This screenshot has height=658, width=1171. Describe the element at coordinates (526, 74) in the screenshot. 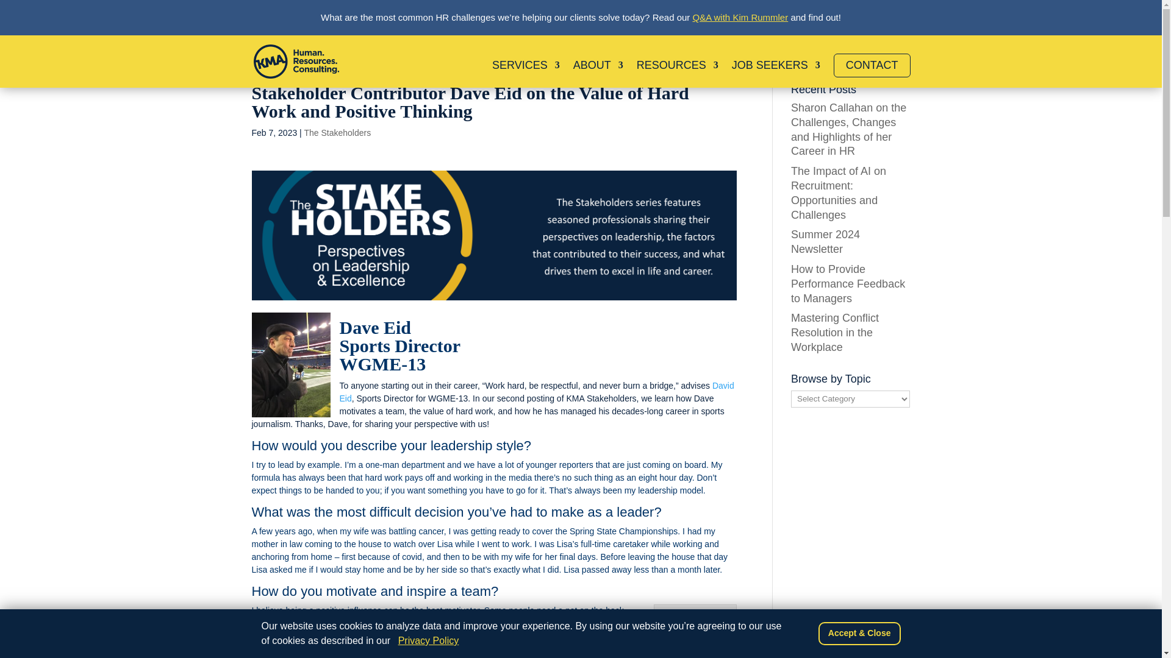

I see `SERVICES` at that location.